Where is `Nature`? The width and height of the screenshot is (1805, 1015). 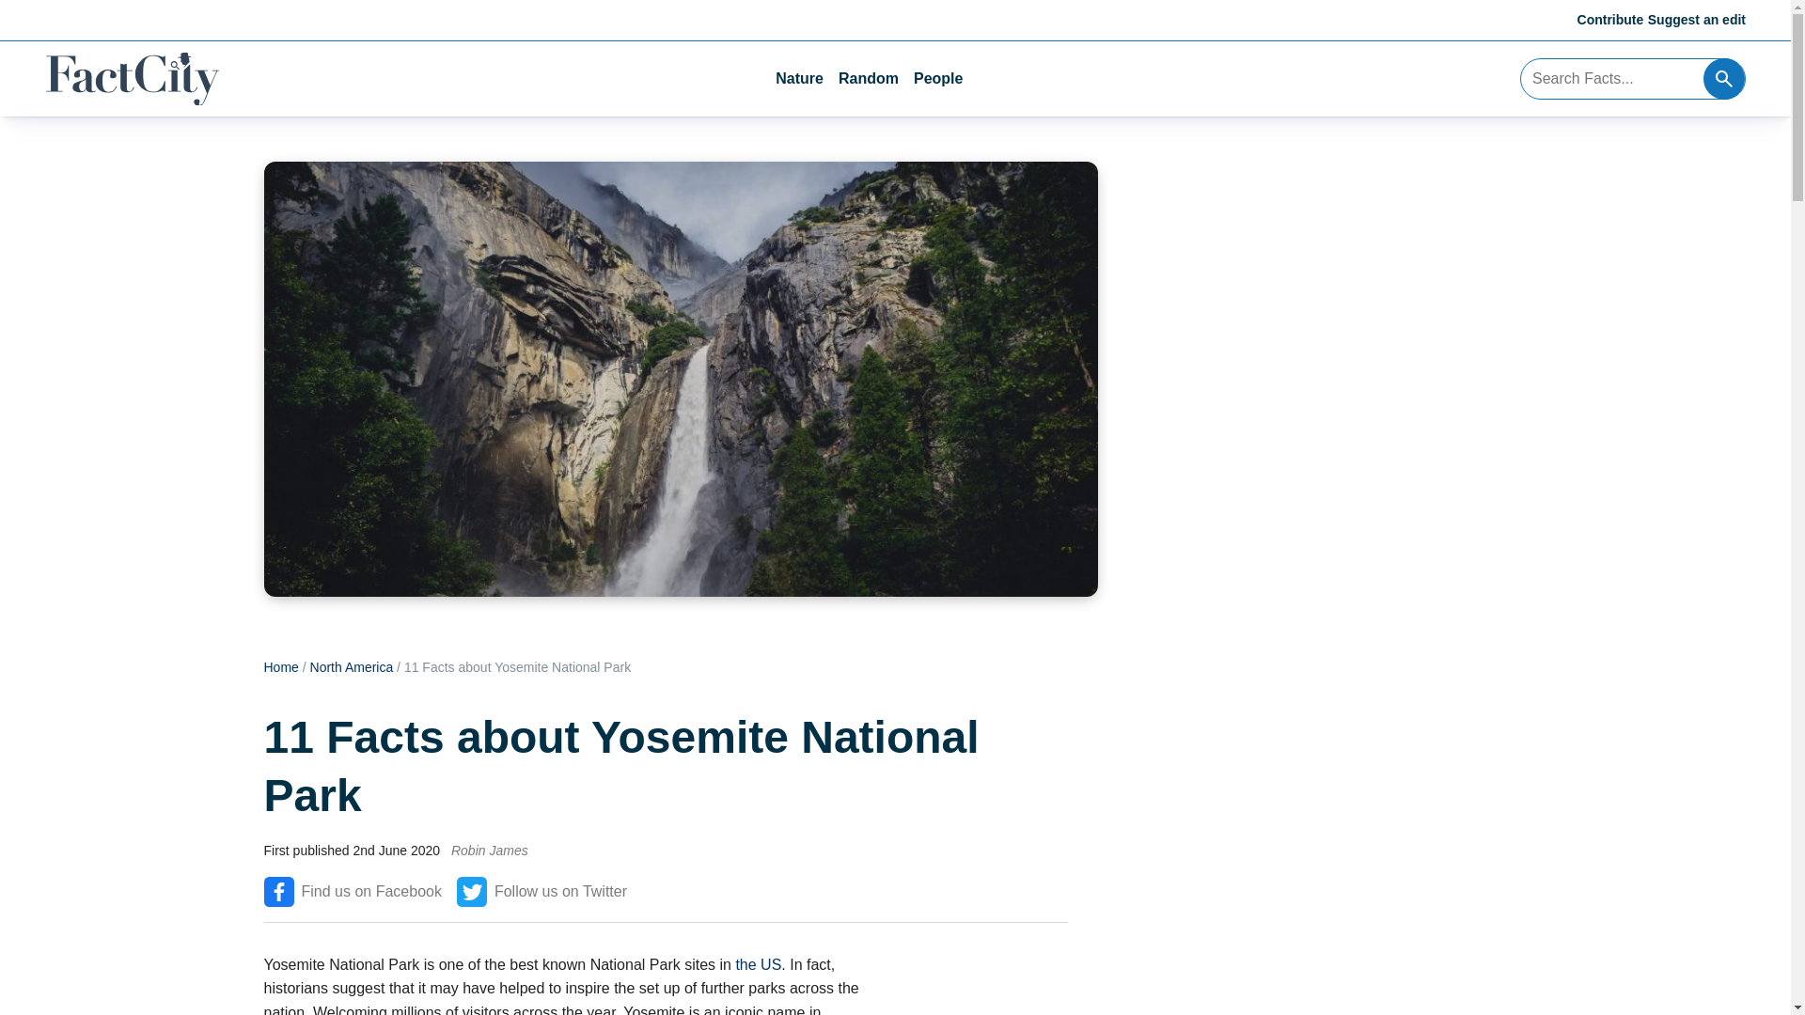
Nature is located at coordinates (799, 79).